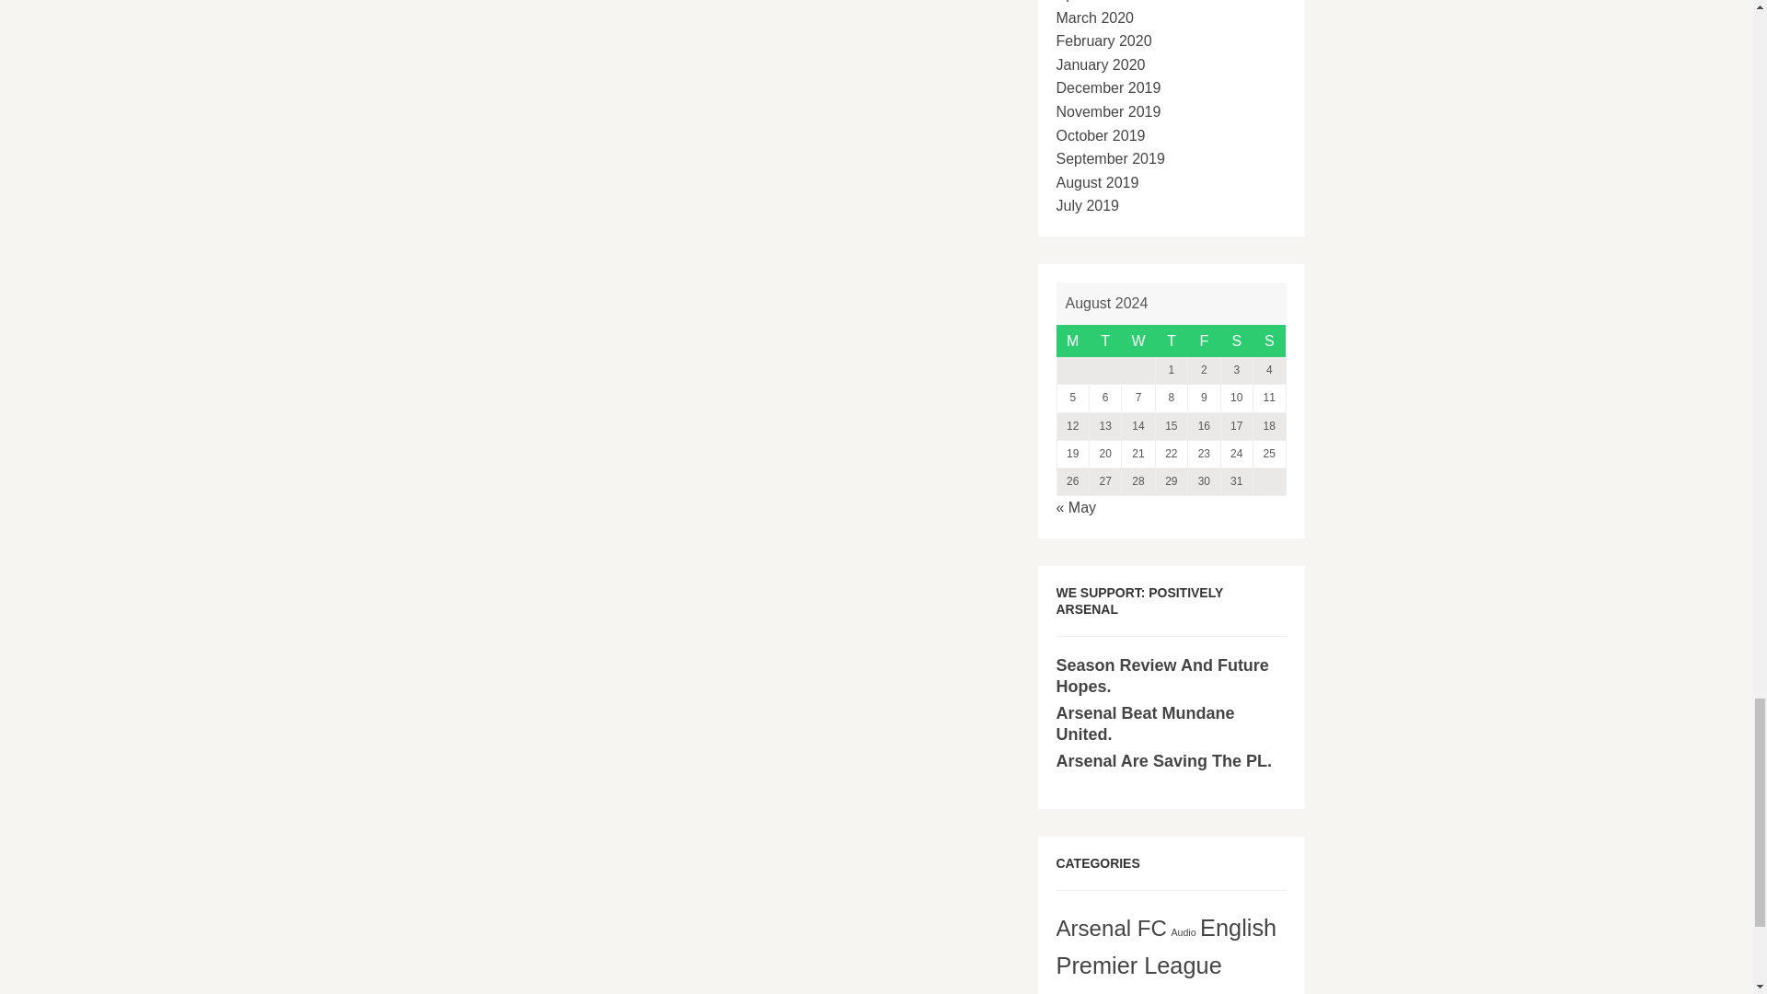  Describe the element at coordinates (1171, 341) in the screenshot. I see `Thursday` at that location.